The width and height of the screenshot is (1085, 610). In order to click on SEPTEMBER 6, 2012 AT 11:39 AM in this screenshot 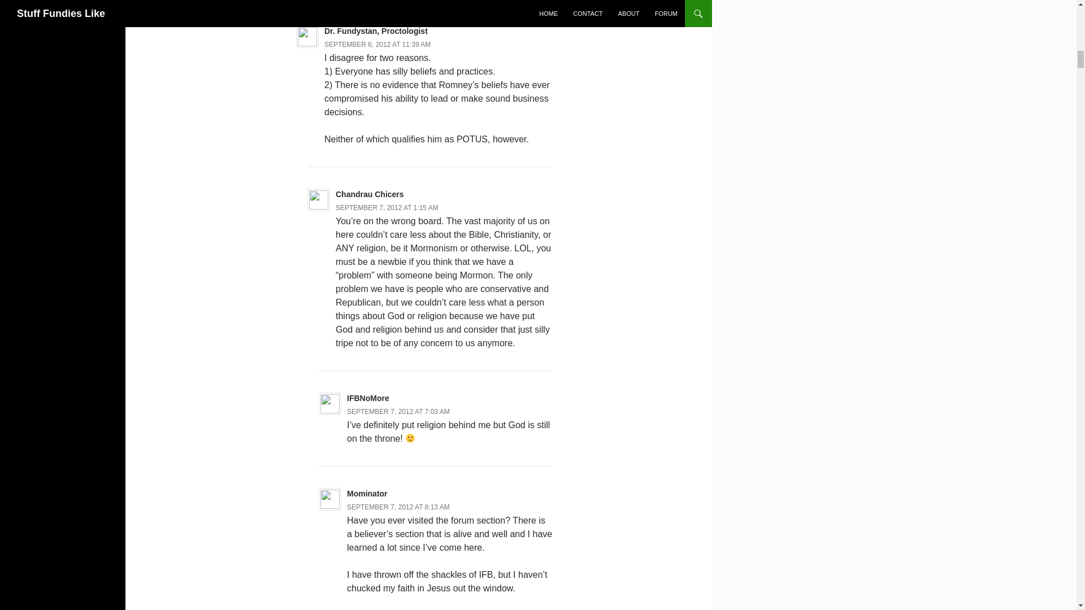, I will do `click(377, 45)`.